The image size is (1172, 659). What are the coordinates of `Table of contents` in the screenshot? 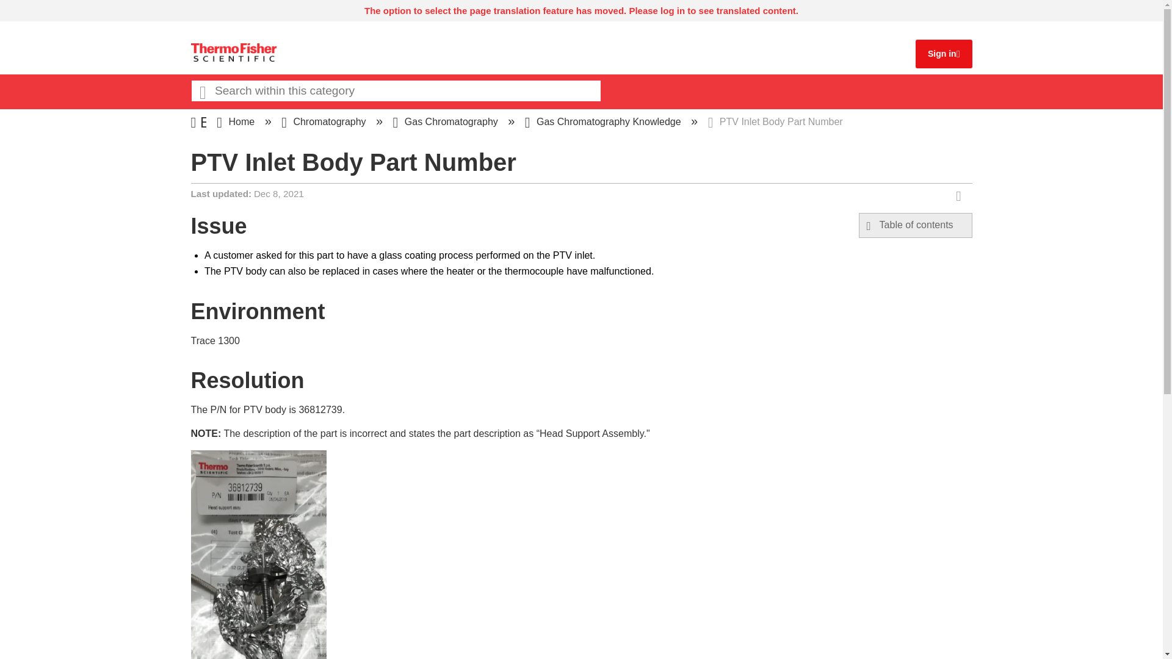 It's located at (916, 225).